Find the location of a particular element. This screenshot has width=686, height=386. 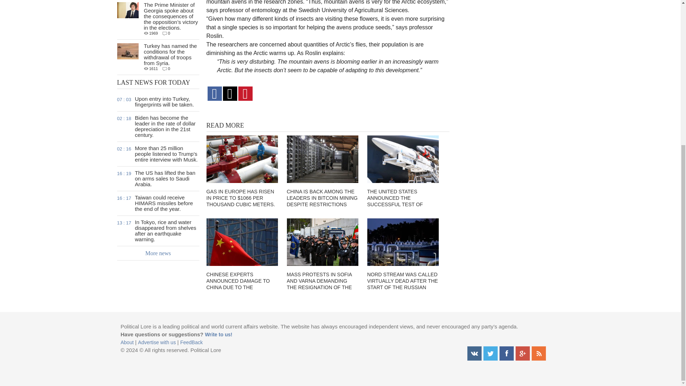

Twitter is located at coordinates (490, 353).